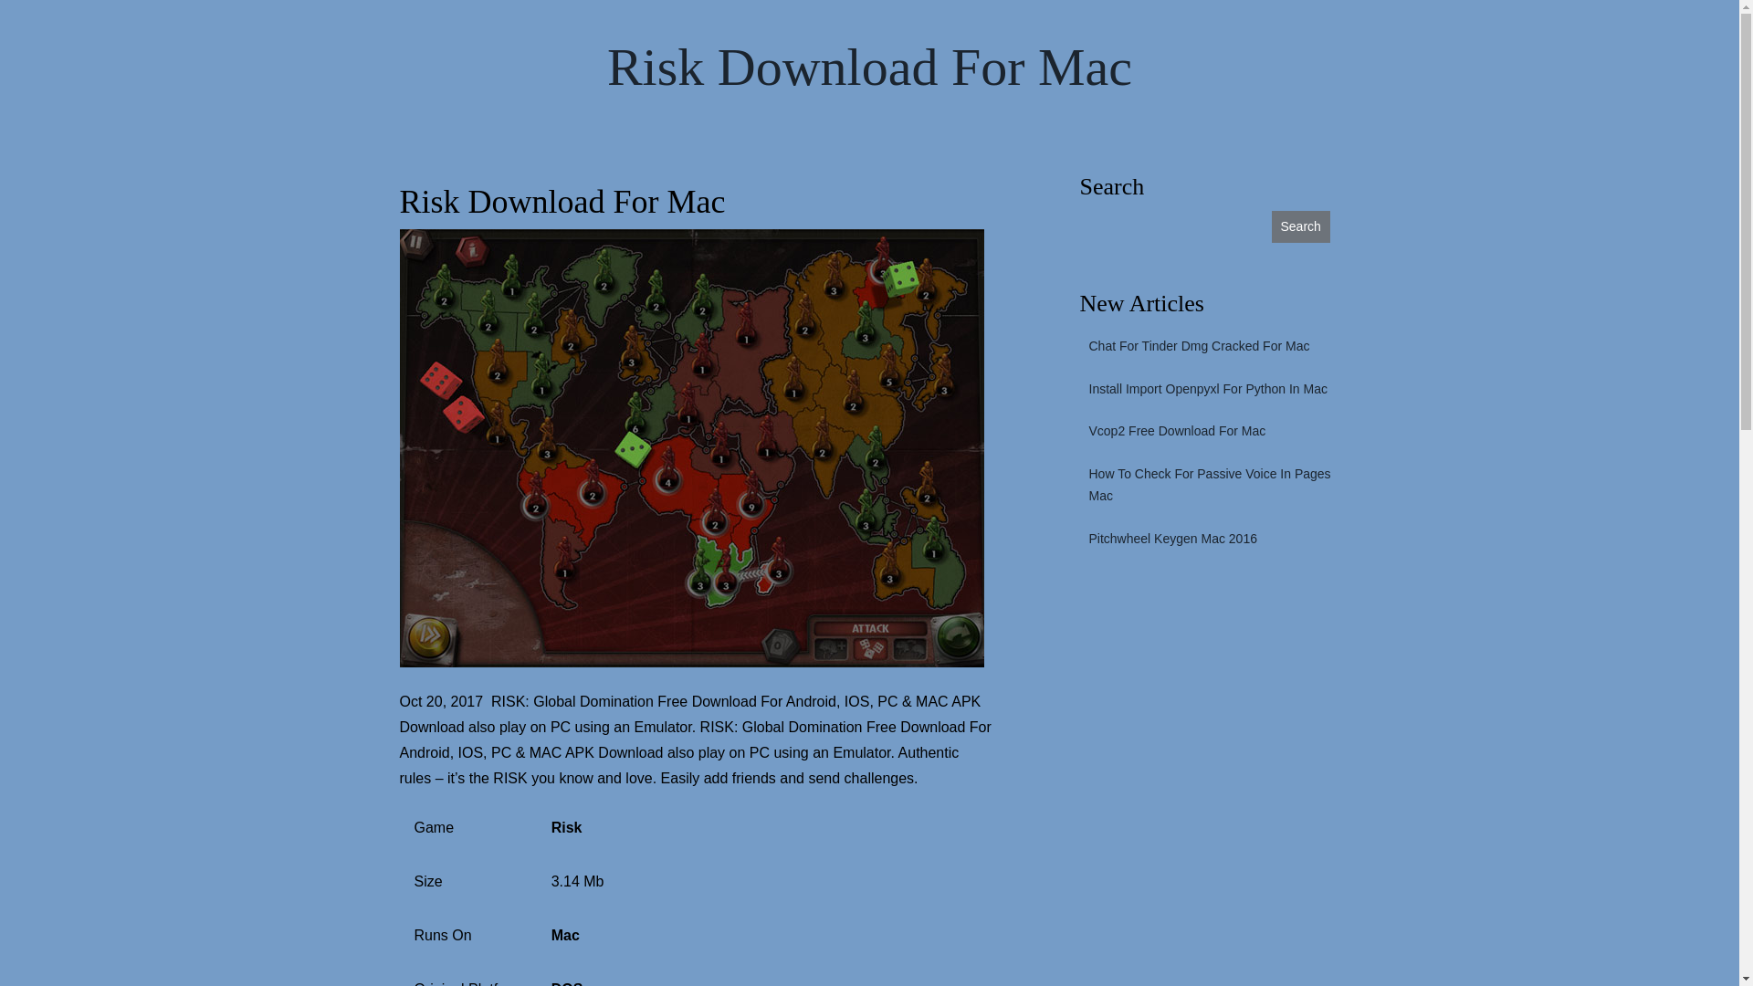 The image size is (1753, 986). What do you see at coordinates (1300, 226) in the screenshot?
I see `Search` at bounding box center [1300, 226].